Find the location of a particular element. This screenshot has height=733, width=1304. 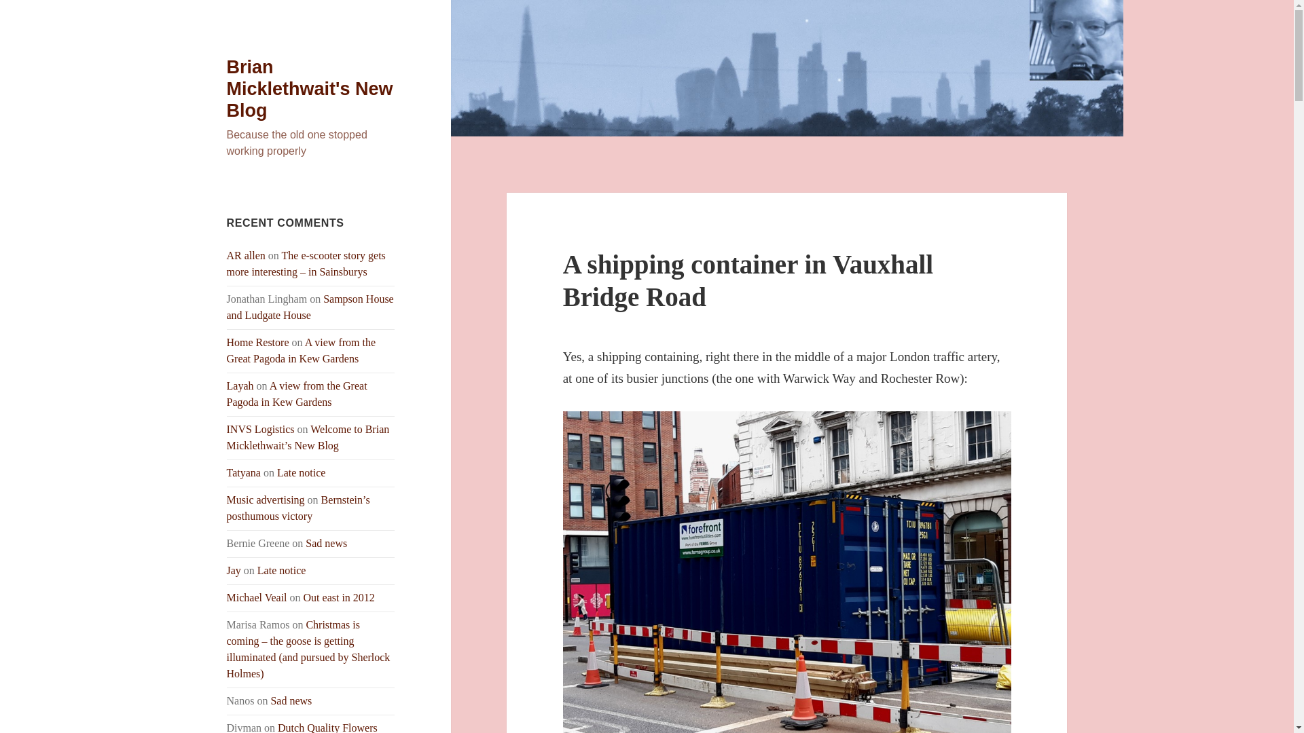

Tatyana is located at coordinates (244, 472).